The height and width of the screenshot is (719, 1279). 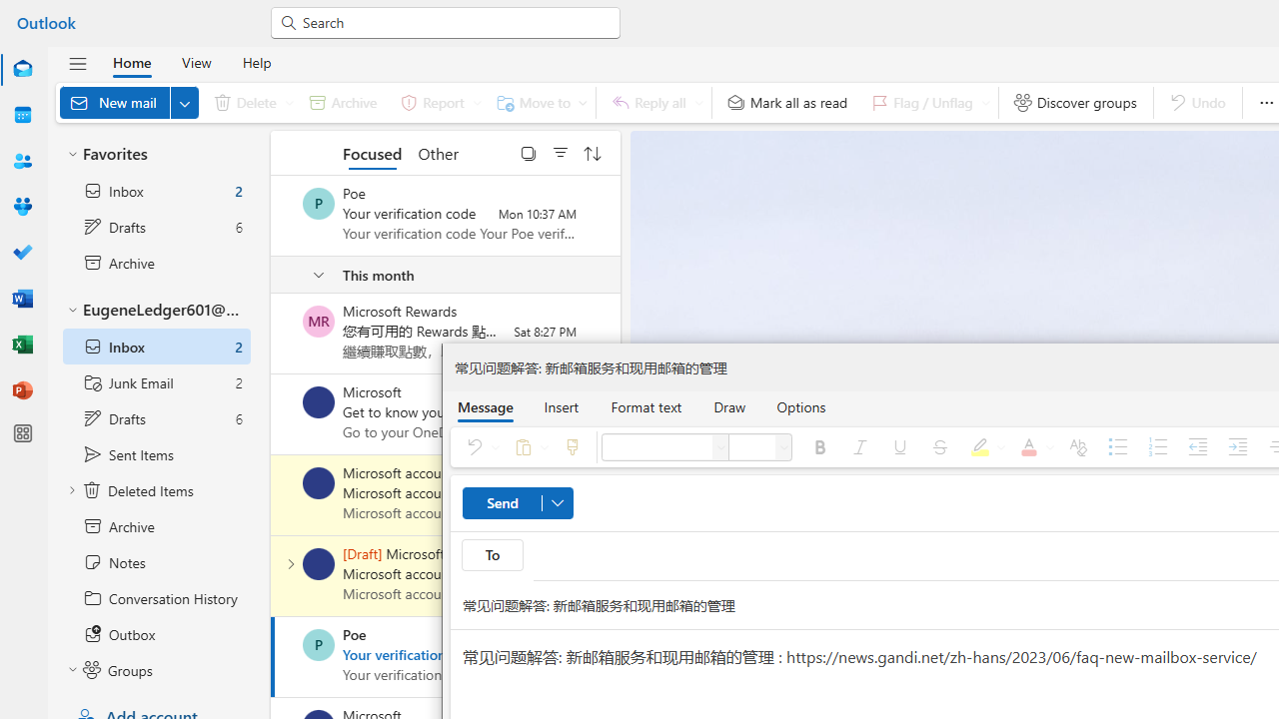 I want to click on Word, so click(x=22, y=298).